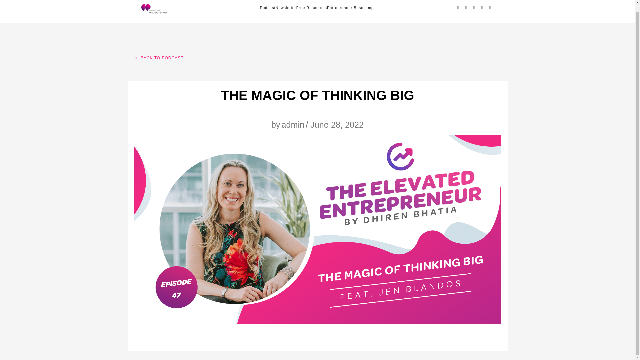 The width and height of the screenshot is (640, 360). I want to click on Newsletter, so click(286, 11).